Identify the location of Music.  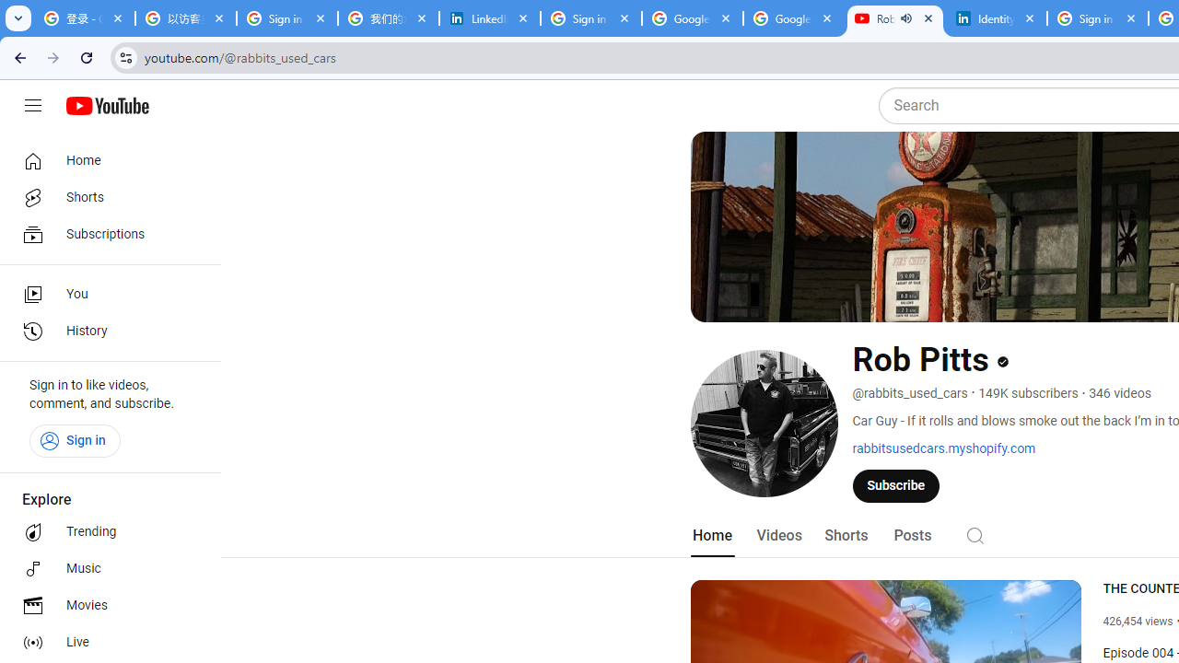
(105, 569).